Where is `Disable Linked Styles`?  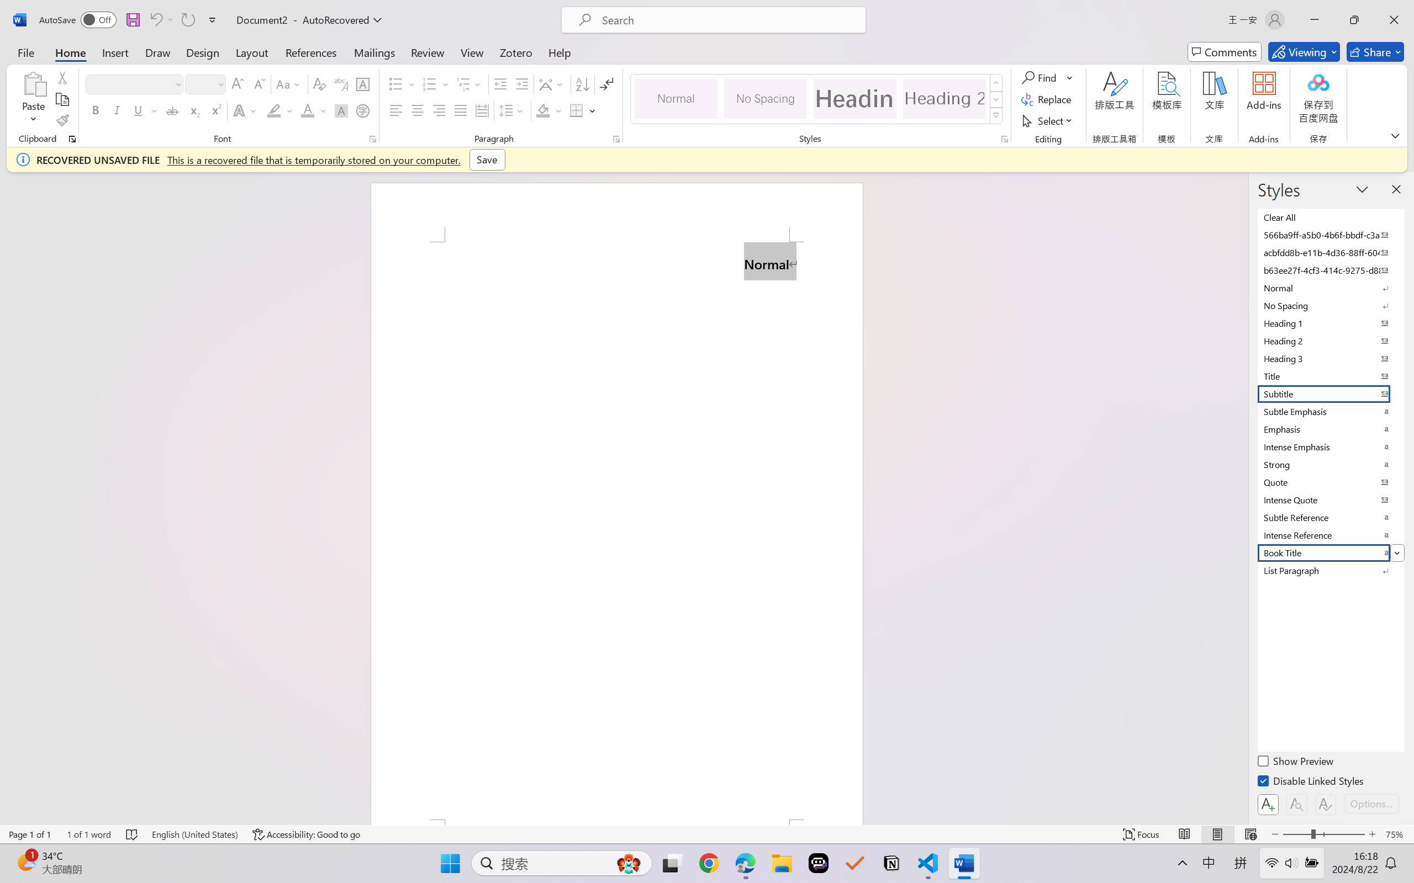 Disable Linked Styles is located at coordinates (1311, 783).